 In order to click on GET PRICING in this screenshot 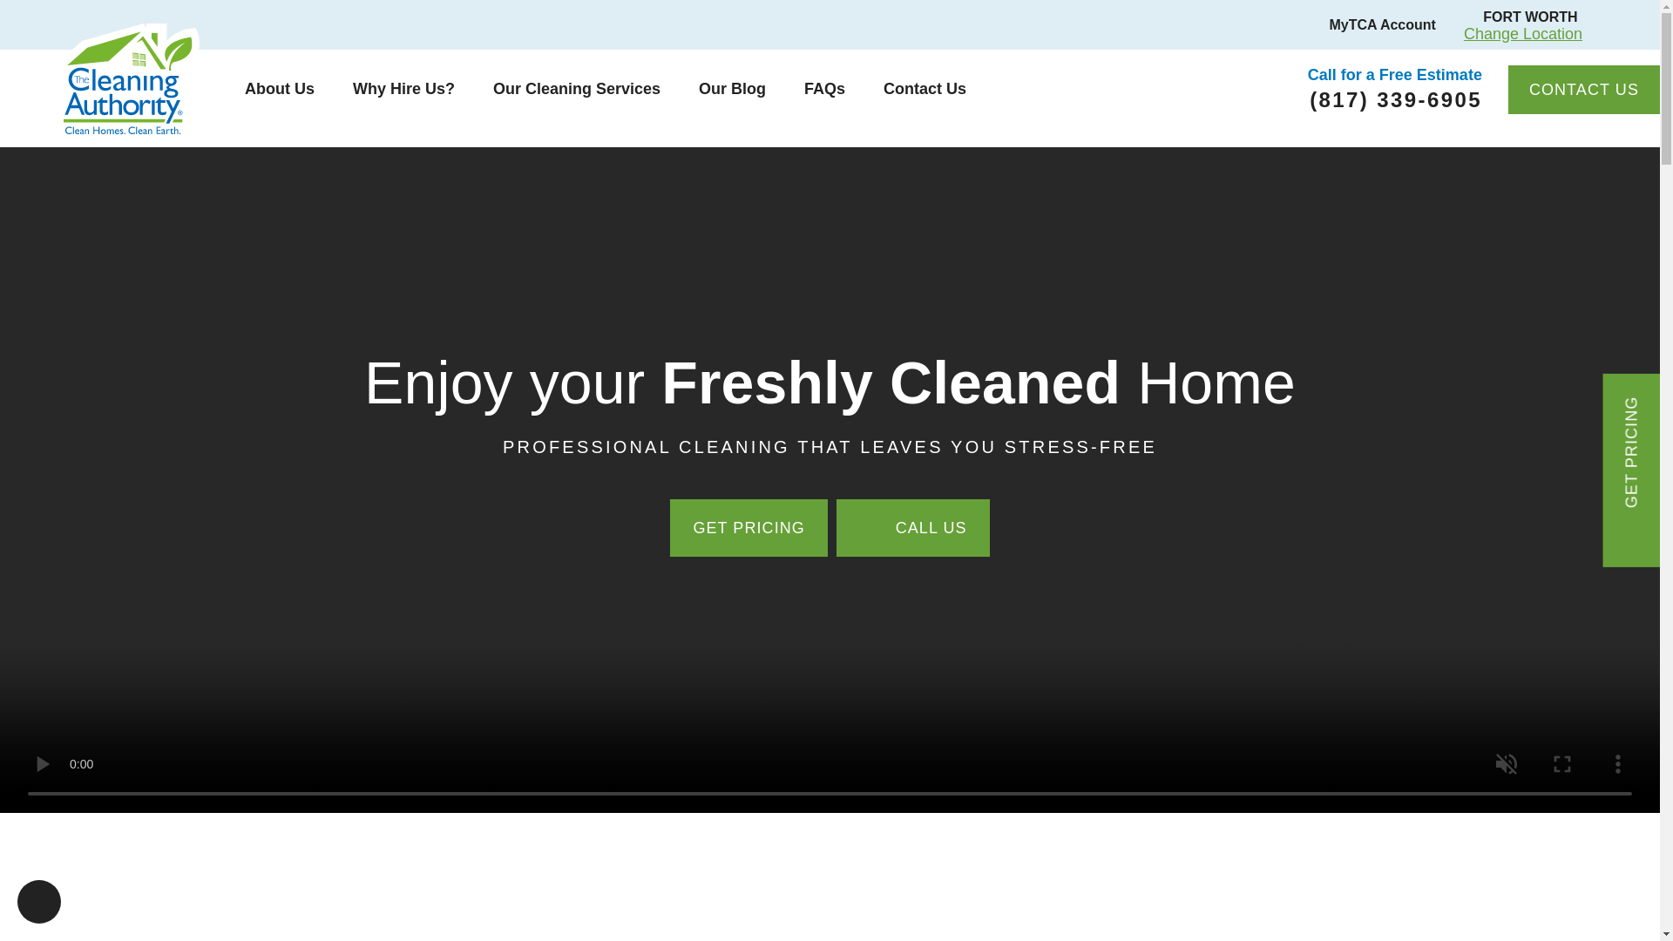, I will do `click(749, 528)`.